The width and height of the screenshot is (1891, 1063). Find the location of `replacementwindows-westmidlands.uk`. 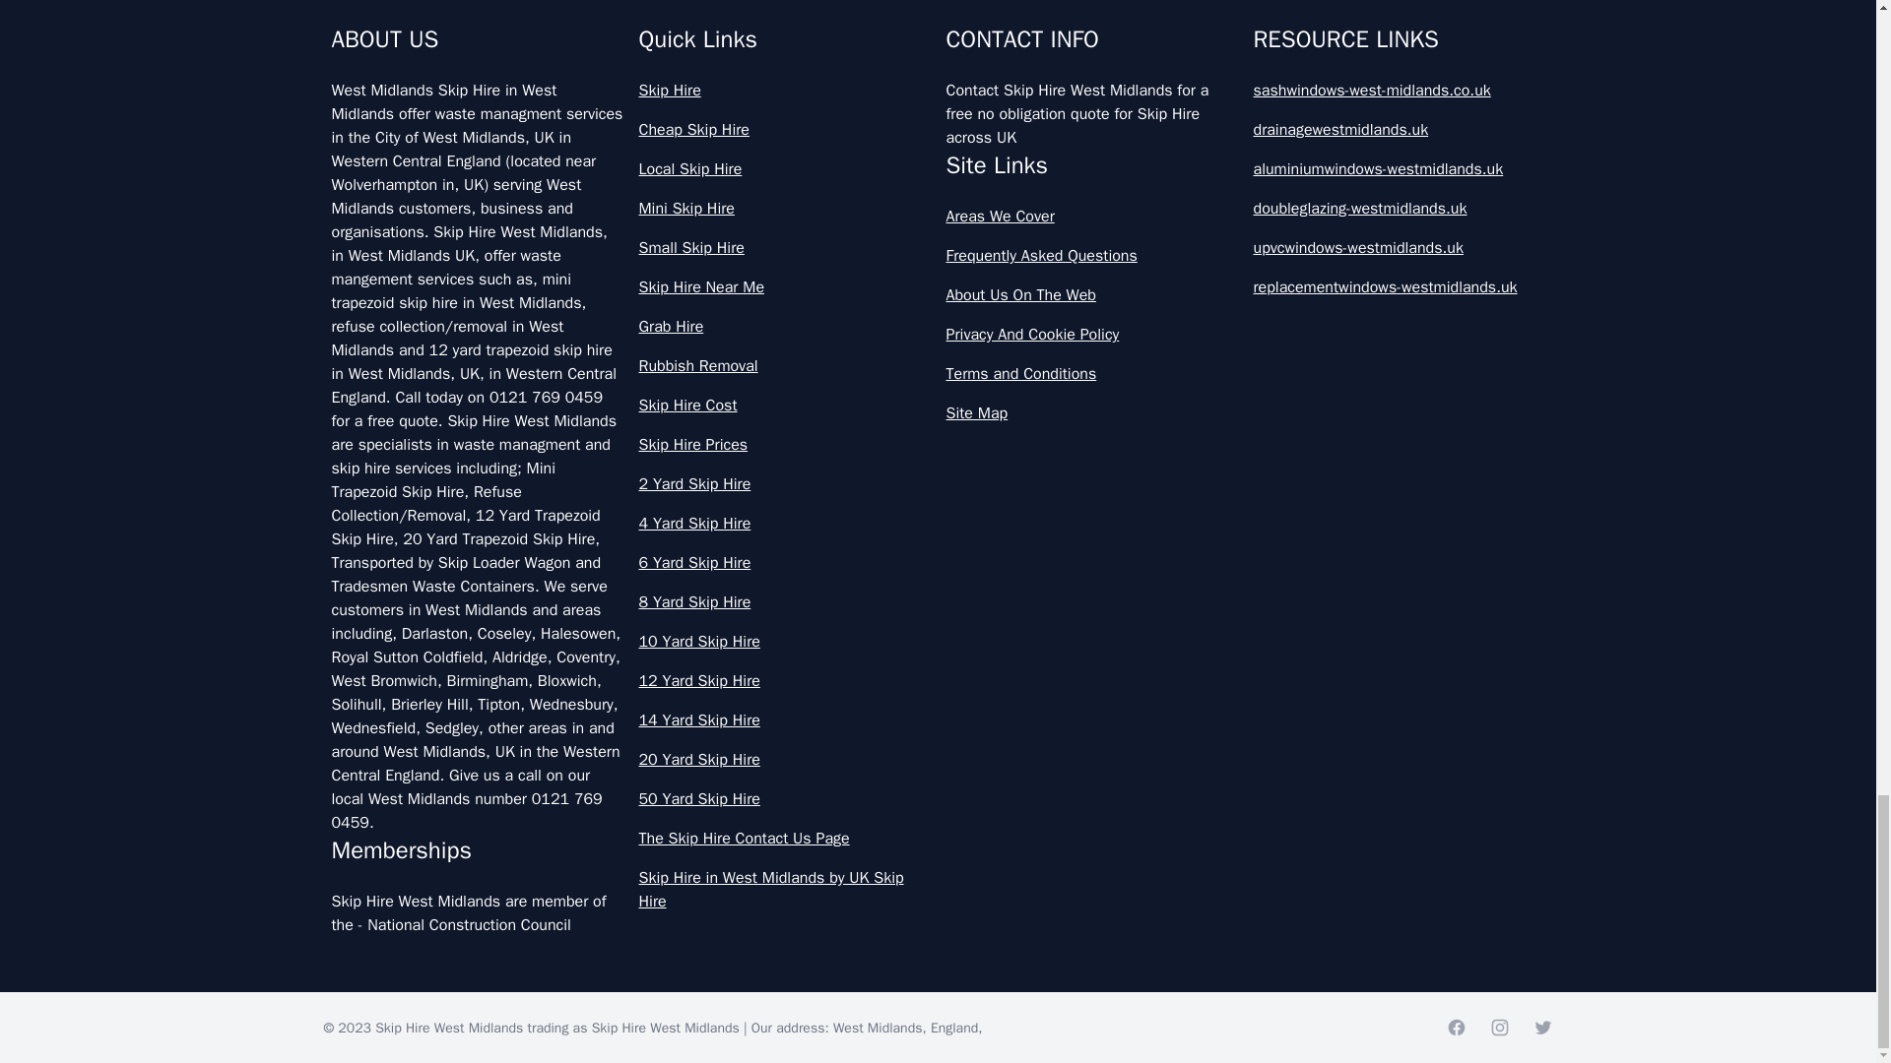

replacementwindows-westmidlands.uk is located at coordinates (1399, 286).